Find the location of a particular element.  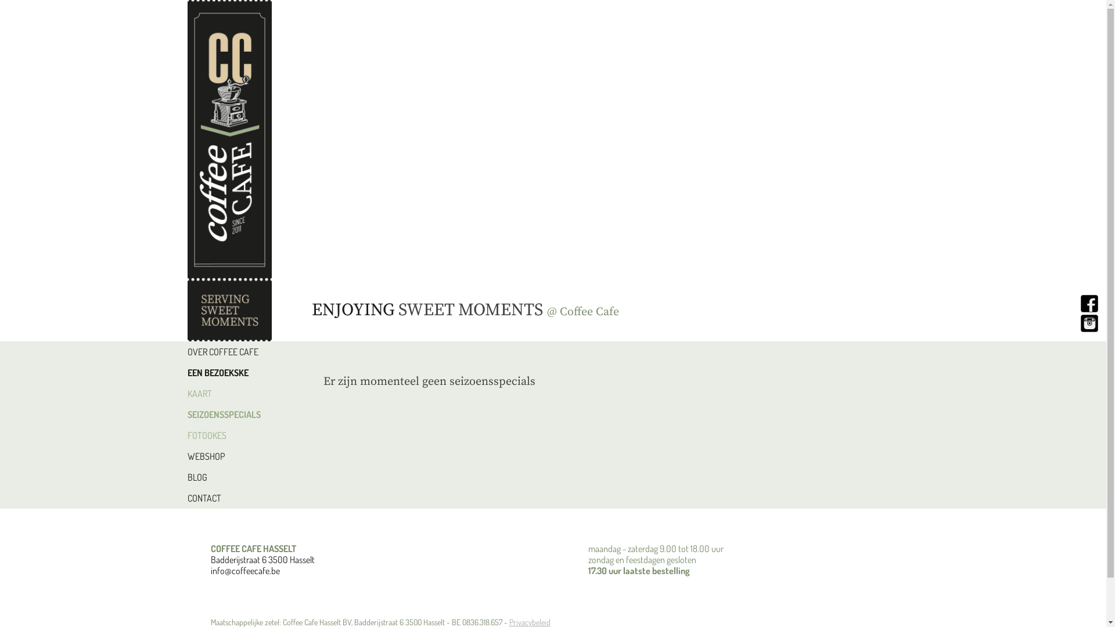

CONTACT is located at coordinates (238, 498).